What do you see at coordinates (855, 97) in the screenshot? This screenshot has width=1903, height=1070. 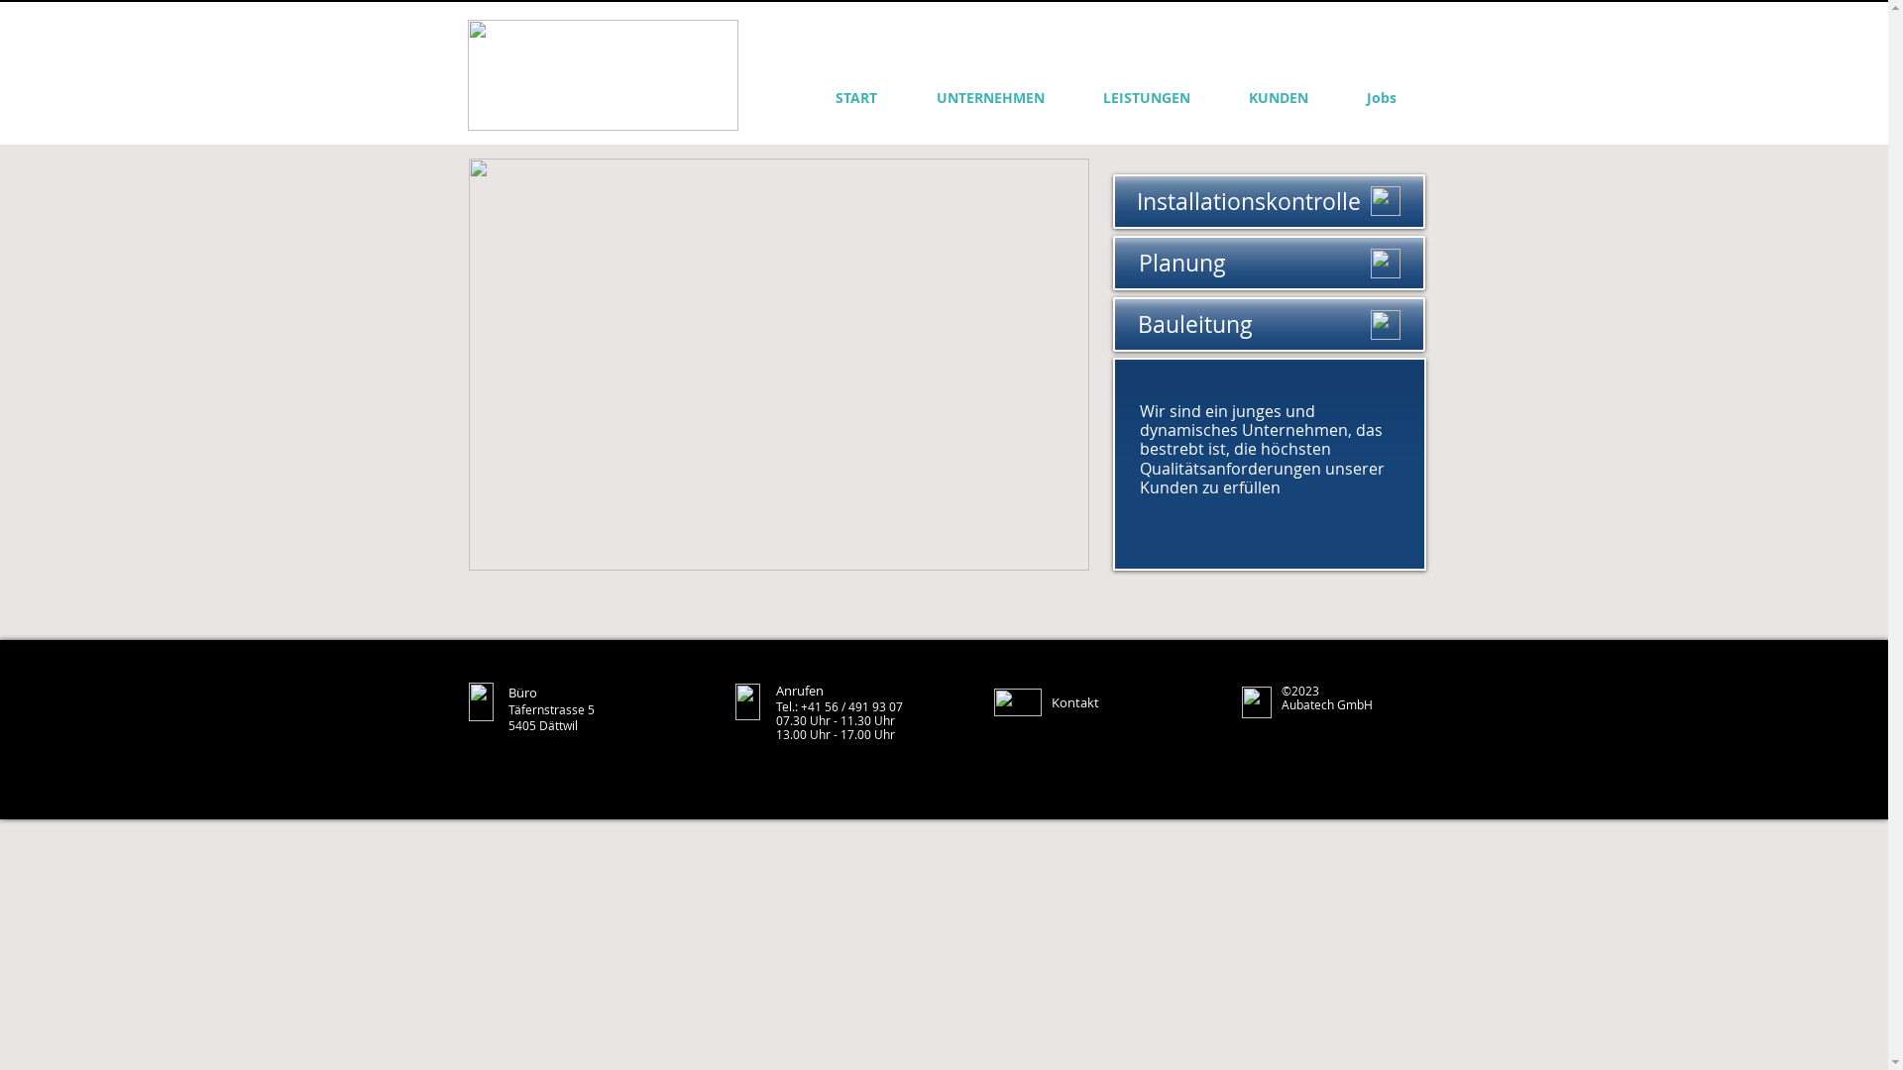 I see `START` at bounding box center [855, 97].